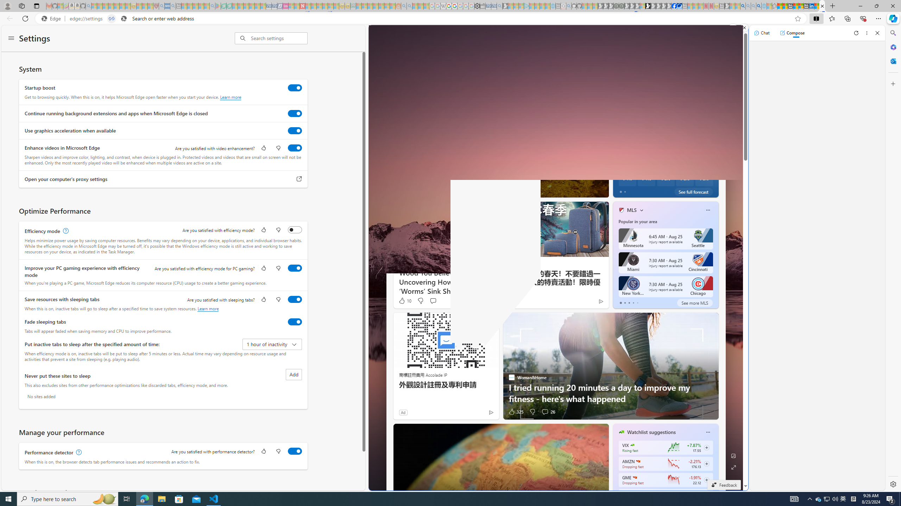  What do you see at coordinates (693, 192) in the screenshot?
I see `See full forecast` at bounding box center [693, 192].